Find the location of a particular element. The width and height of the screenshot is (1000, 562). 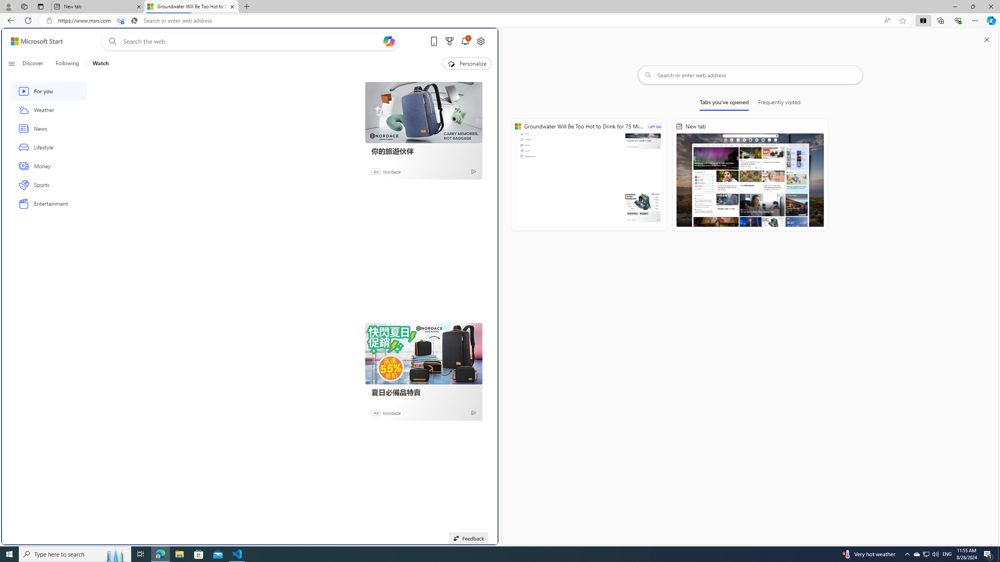

Address and search bar is located at coordinates (468, 21).